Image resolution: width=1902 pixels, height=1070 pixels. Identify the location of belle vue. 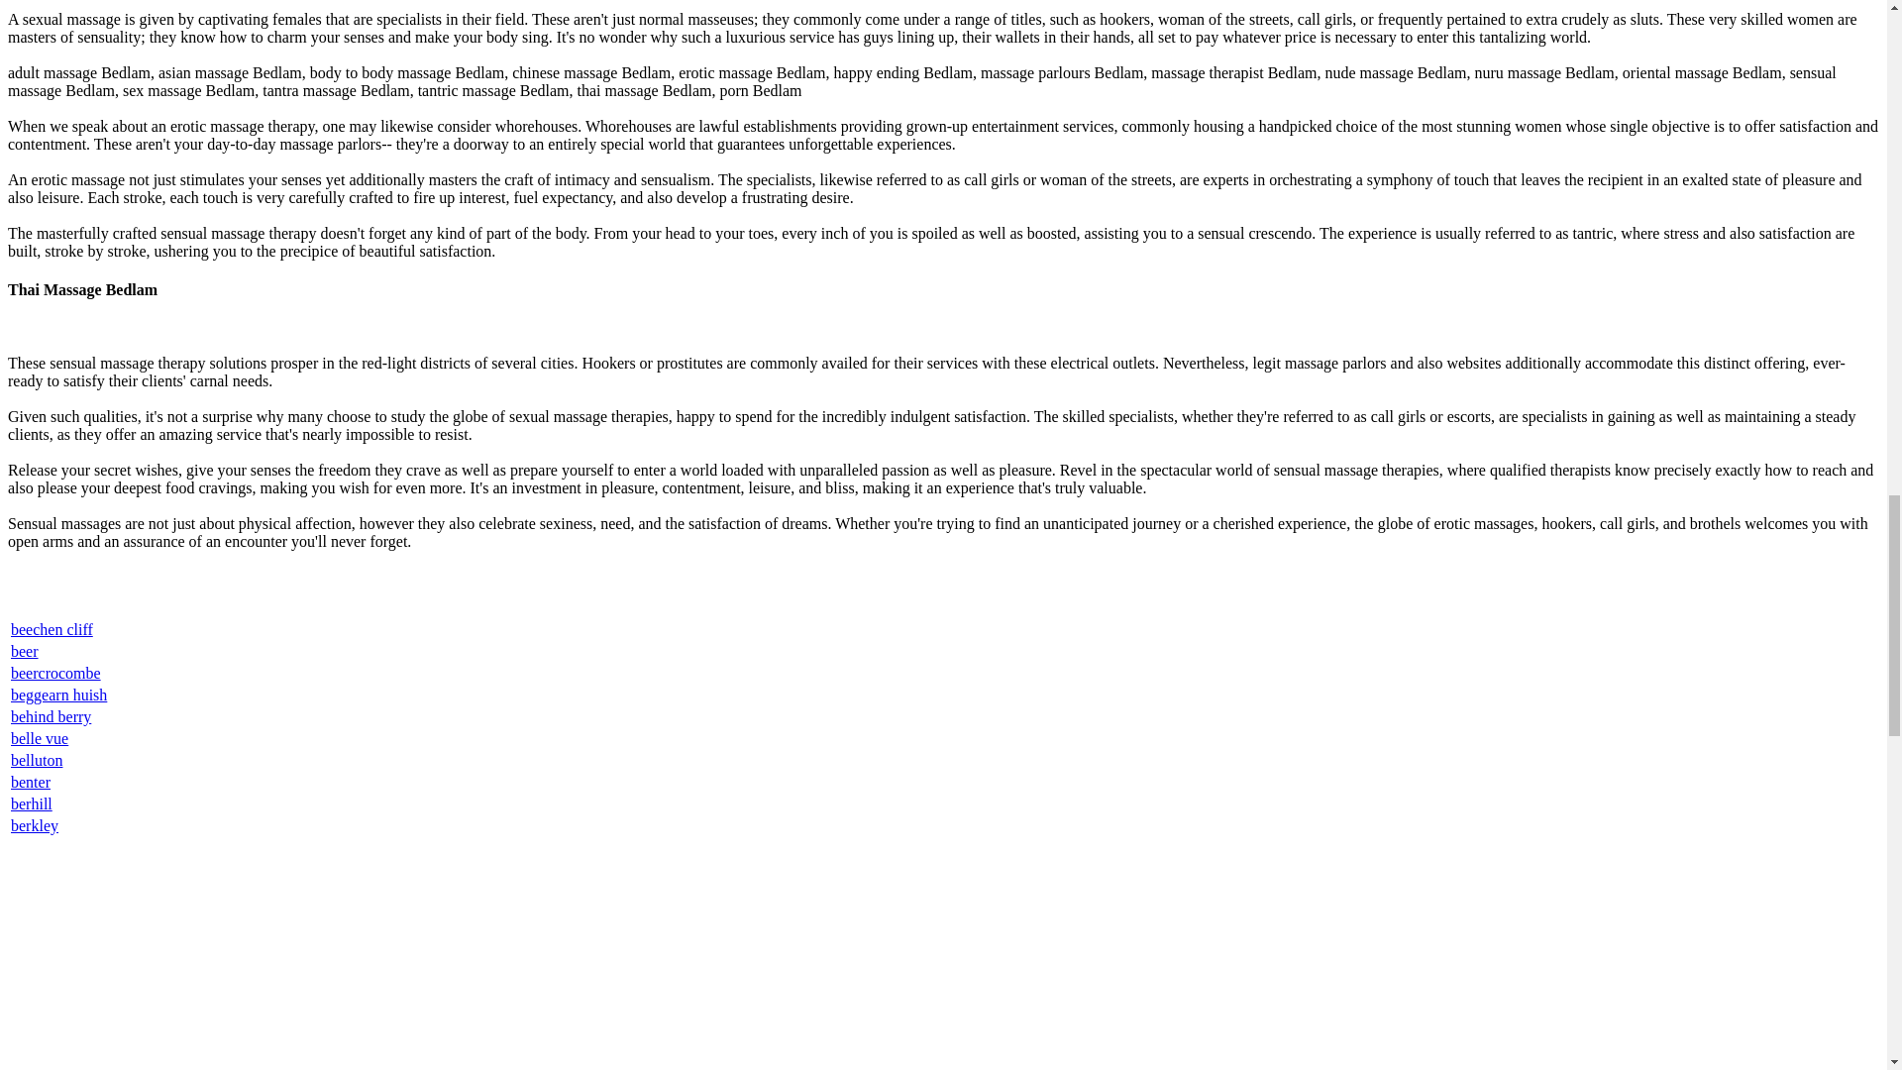
(40, 737).